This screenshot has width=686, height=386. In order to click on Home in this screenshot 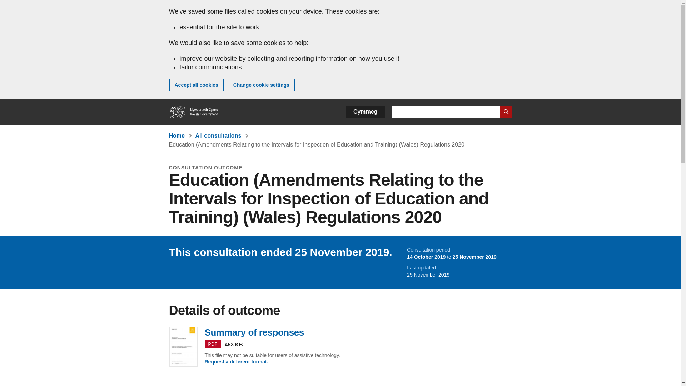, I will do `click(194, 112)`.